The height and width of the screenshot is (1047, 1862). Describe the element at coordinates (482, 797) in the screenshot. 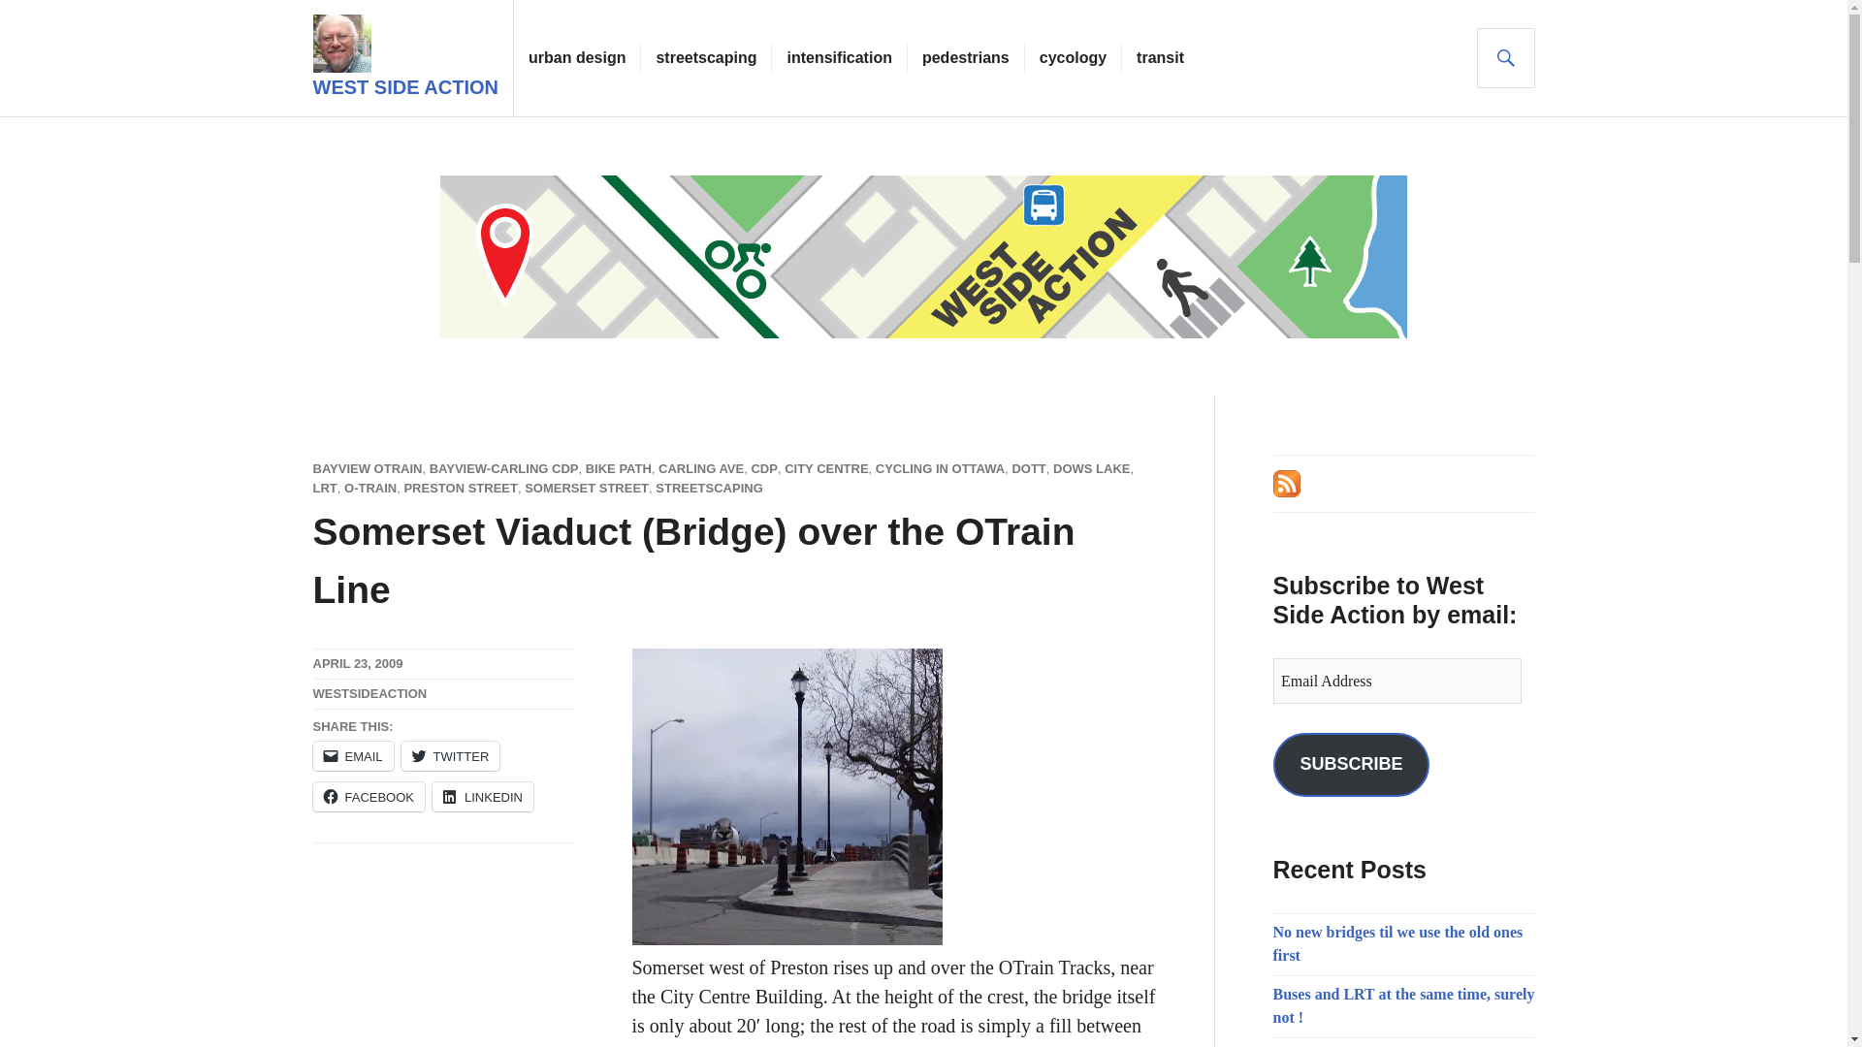

I see `LINKEDIN` at that location.